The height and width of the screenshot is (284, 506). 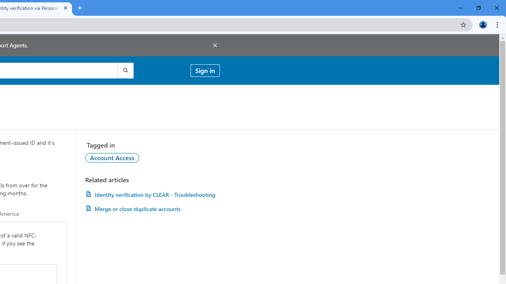 What do you see at coordinates (152, 209) in the screenshot?
I see `Merge or close duplicate accounts` at bounding box center [152, 209].